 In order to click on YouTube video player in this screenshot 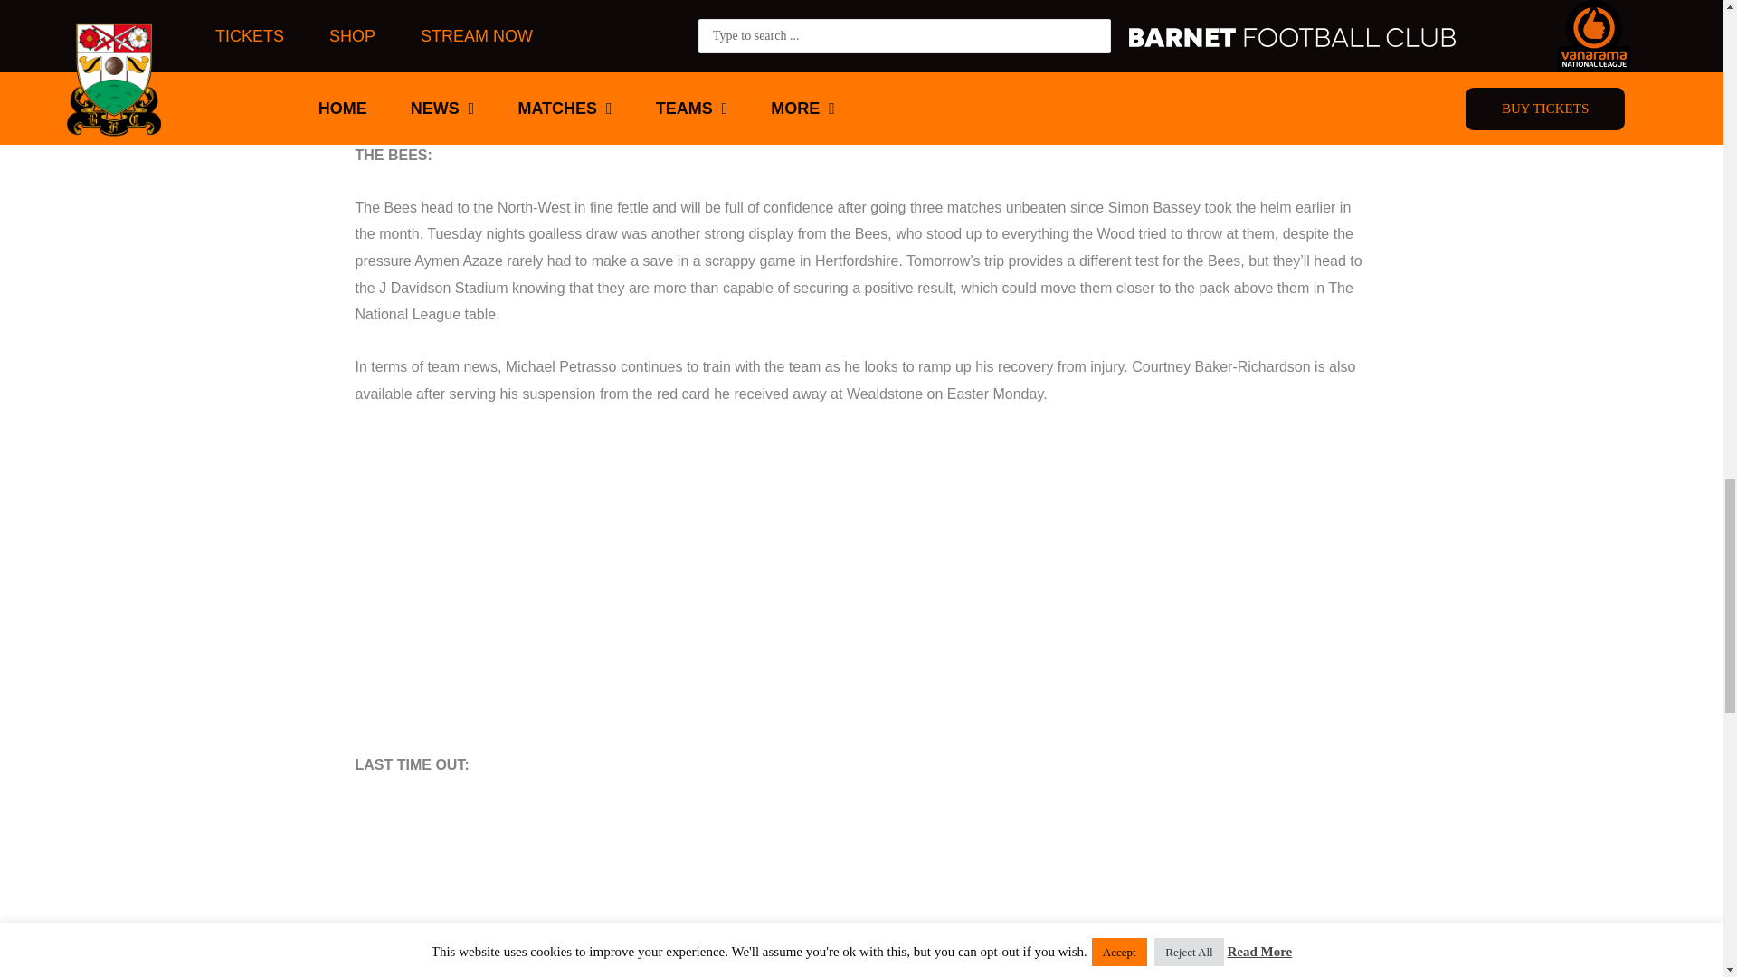, I will do `click(861, 53)`.